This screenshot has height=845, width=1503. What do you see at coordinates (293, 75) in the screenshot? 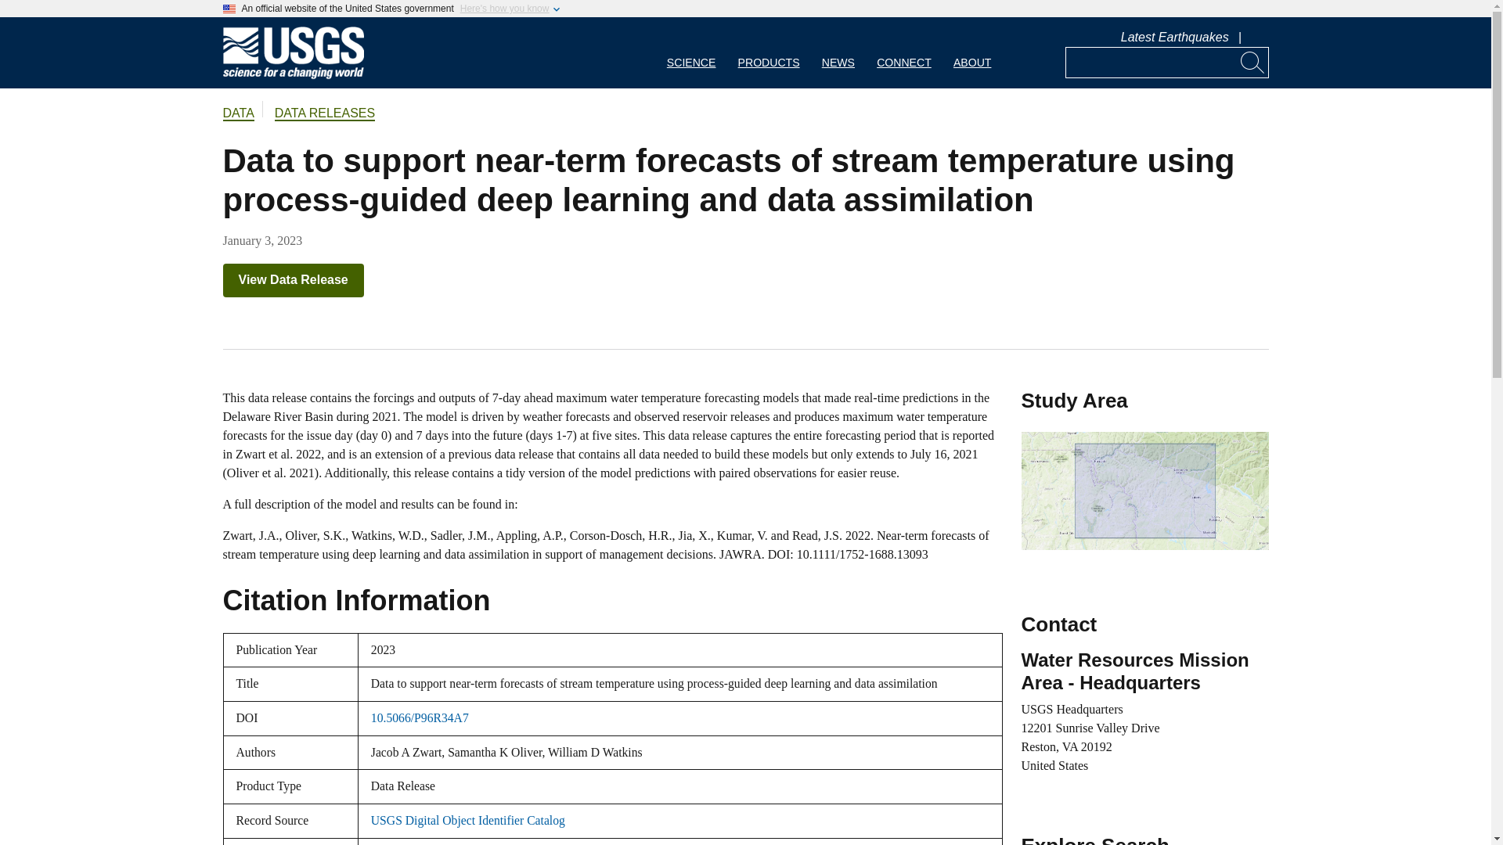
I see `Home` at bounding box center [293, 75].